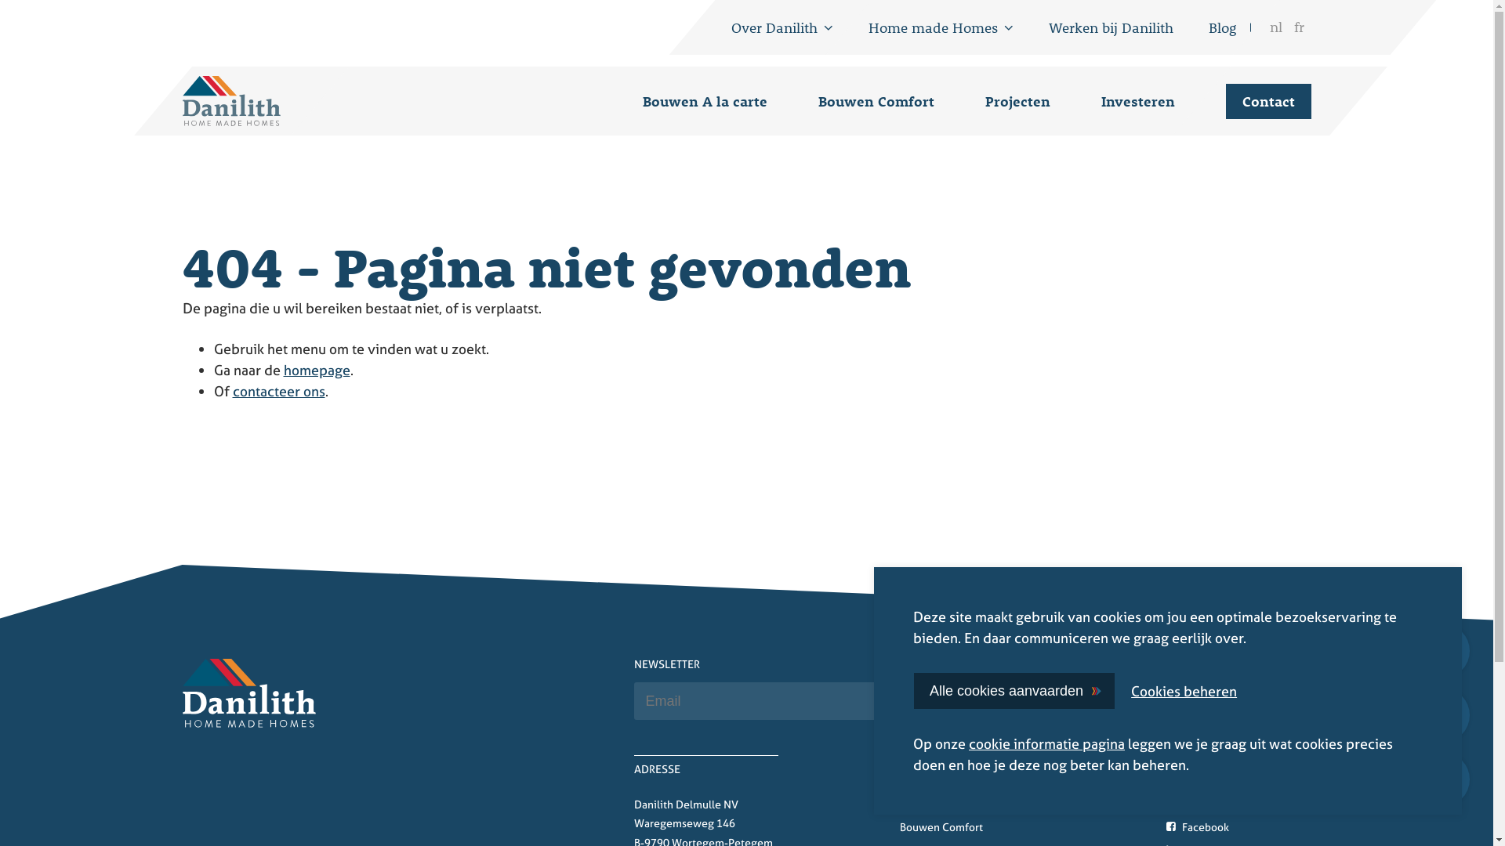  I want to click on Alle cookies aanvaarden, so click(1014, 691).